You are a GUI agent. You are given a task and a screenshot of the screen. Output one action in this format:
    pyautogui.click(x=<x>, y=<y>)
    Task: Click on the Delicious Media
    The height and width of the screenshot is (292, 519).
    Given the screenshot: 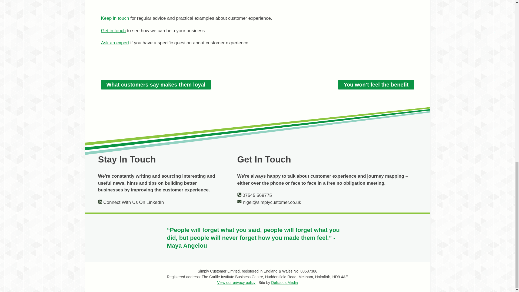 What is the action you would take?
    pyautogui.click(x=284, y=282)
    